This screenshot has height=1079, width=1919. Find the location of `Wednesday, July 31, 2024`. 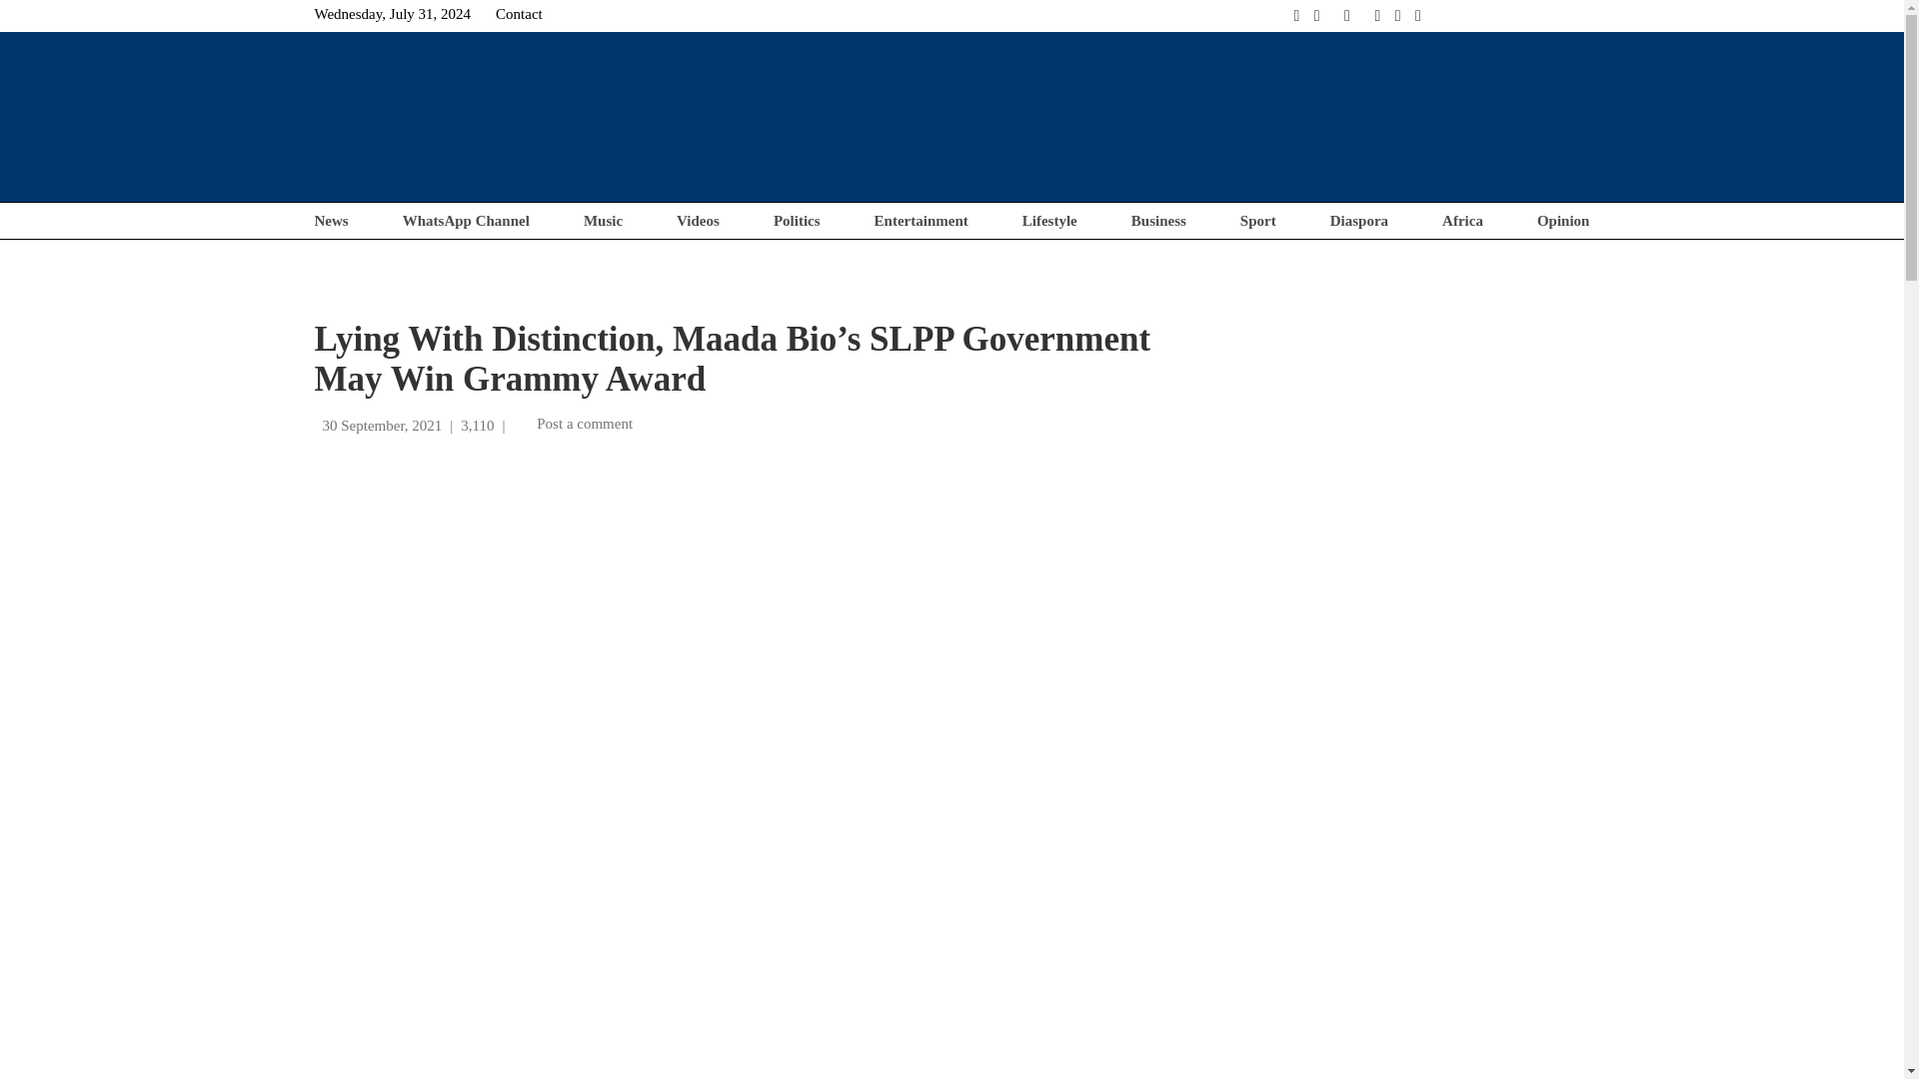

Wednesday, July 31, 2024 is located at coordinates (392, 14).